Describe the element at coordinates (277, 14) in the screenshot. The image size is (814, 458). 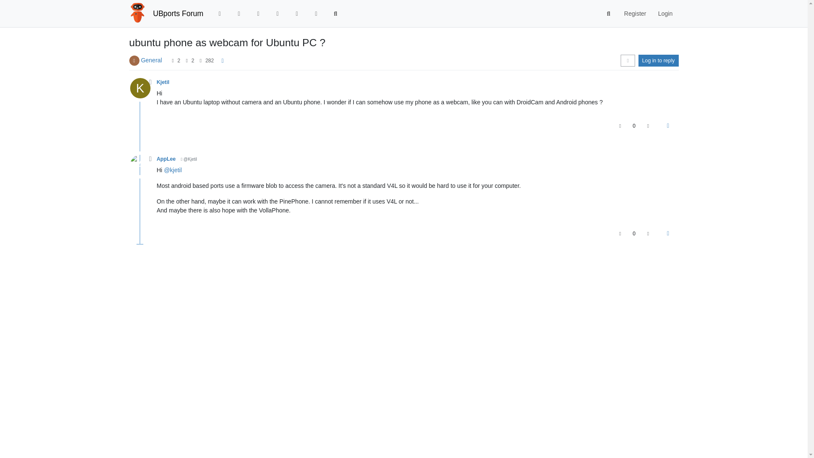
I see `Popular` at that location.